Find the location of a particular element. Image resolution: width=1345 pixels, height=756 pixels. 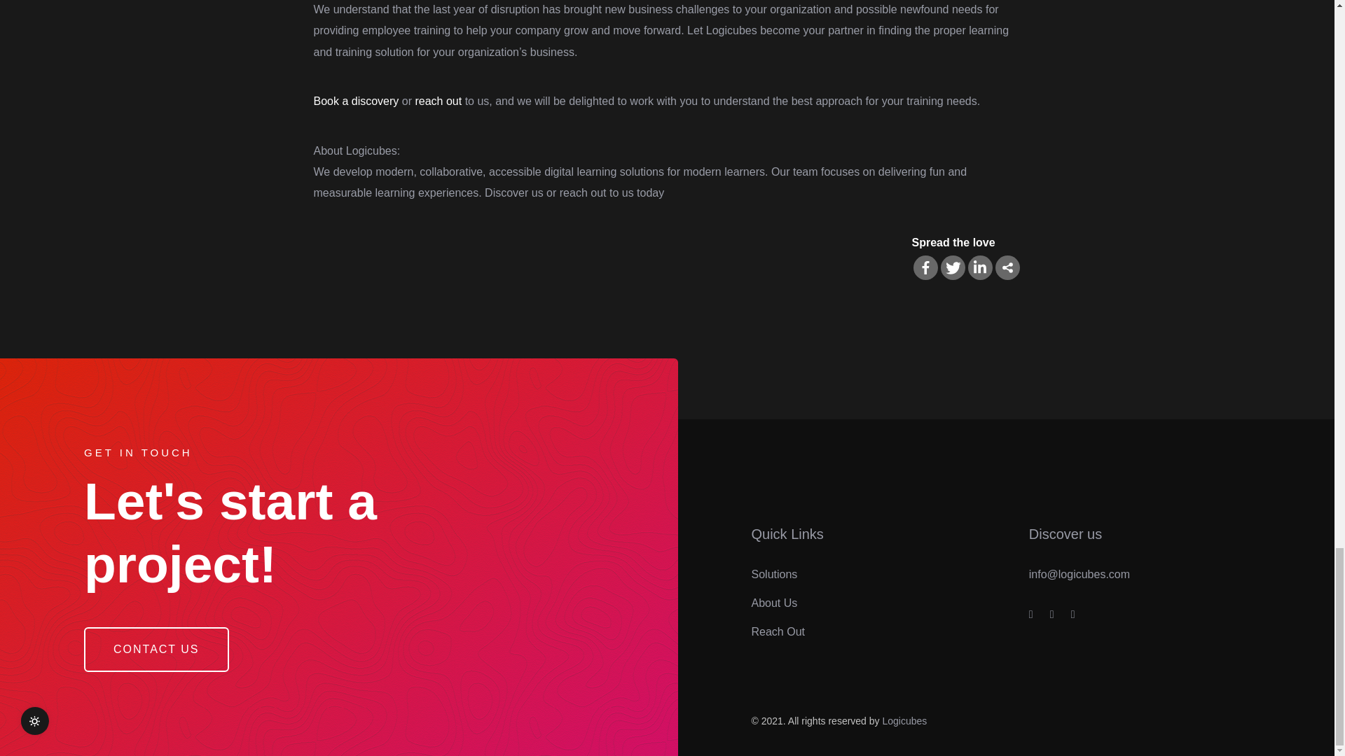

Logicubes is located at coordinates (904, 720).